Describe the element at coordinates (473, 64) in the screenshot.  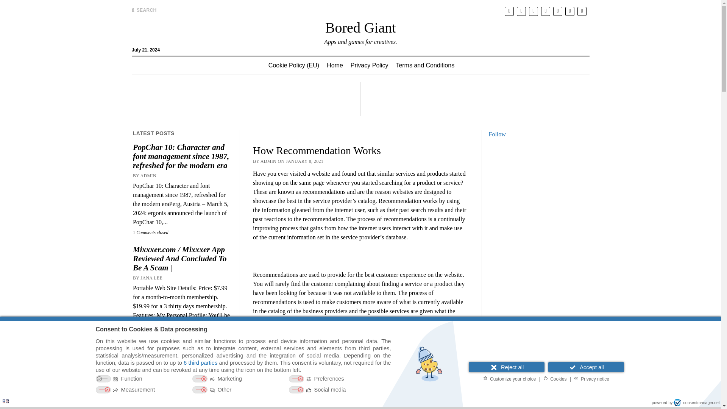
I see `Search` at that location.